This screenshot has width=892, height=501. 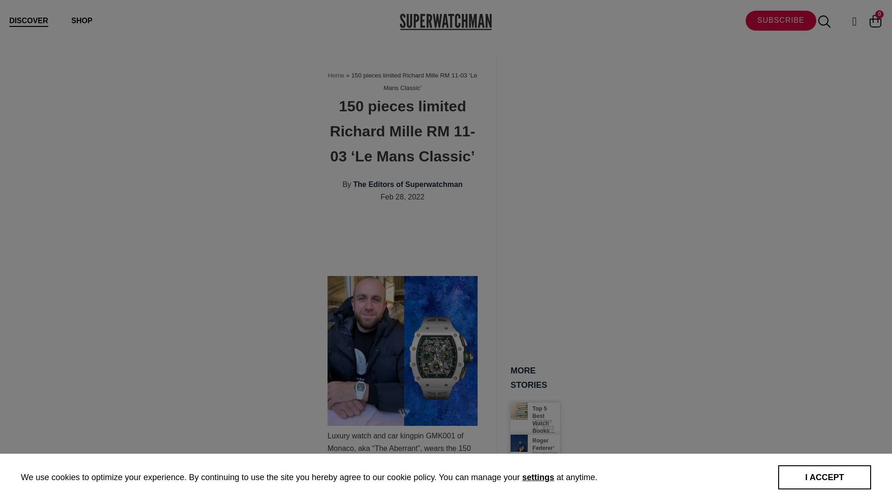 What do you see at coordinates (82, 20) in the screenshot?
I see `SHOP` at bounding box center [82, 20].